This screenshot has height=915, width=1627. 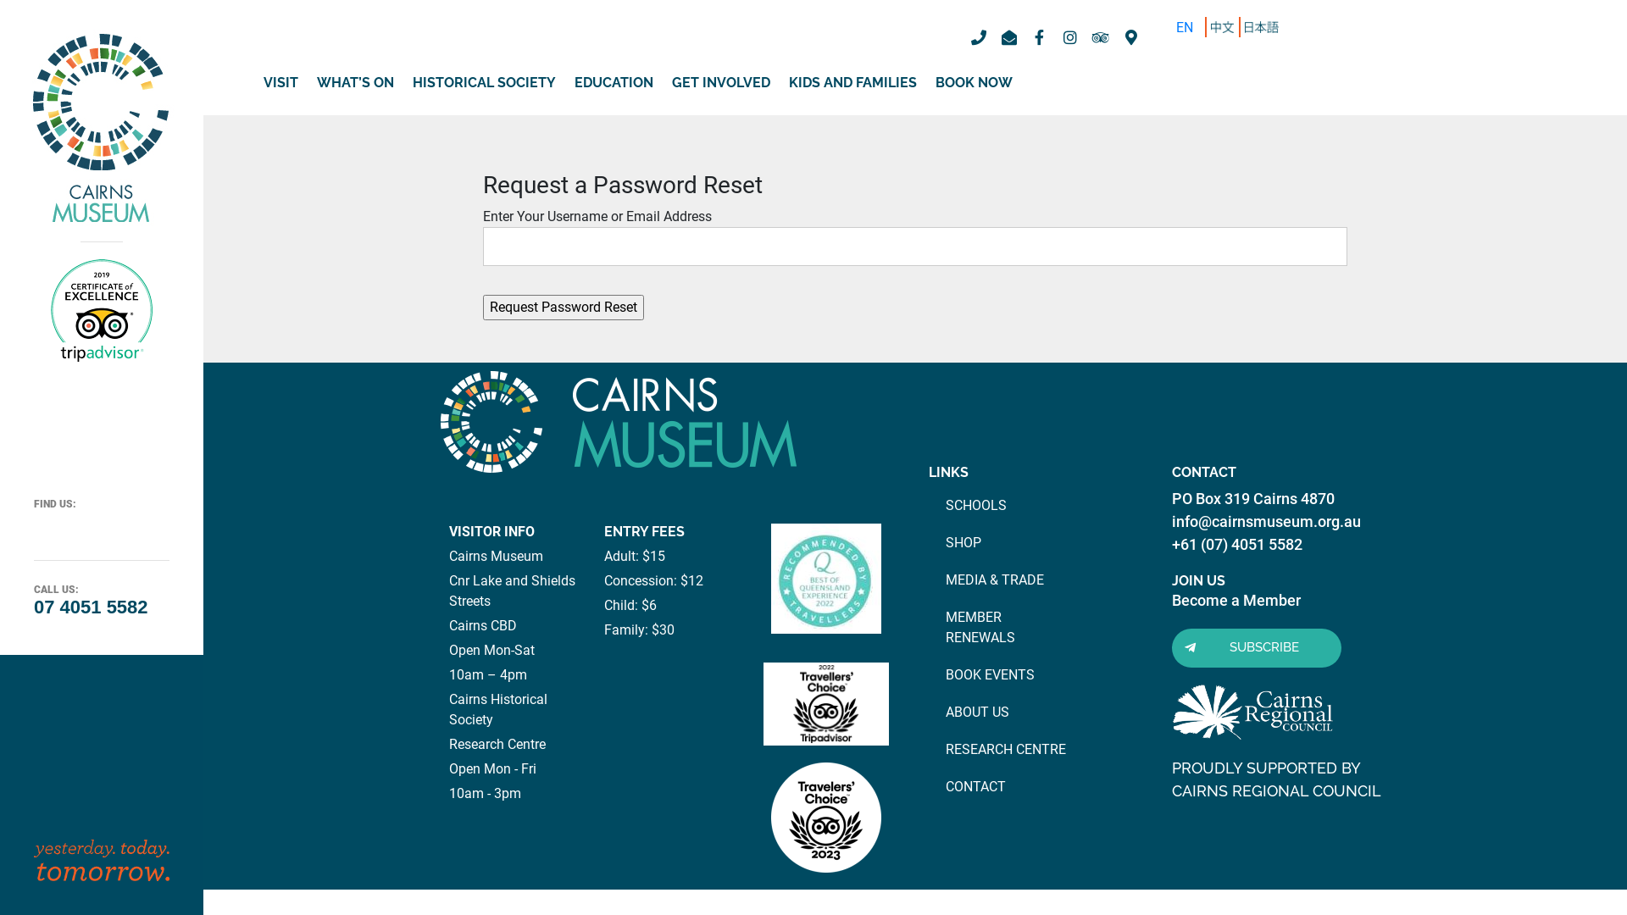 What do you see at coordinates (978, 712) in the screenshot?
I see `ABOUT US` at bounding box center [978, 712].